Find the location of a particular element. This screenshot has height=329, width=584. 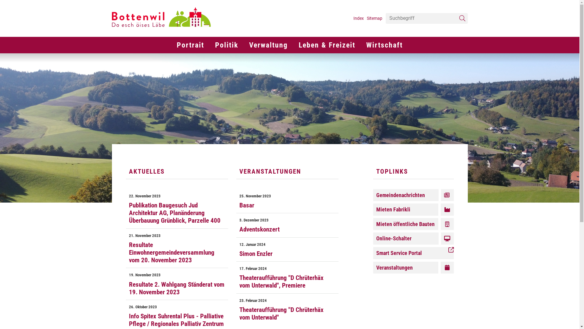

Smart Service Portal is located at coordinates (413, 253).